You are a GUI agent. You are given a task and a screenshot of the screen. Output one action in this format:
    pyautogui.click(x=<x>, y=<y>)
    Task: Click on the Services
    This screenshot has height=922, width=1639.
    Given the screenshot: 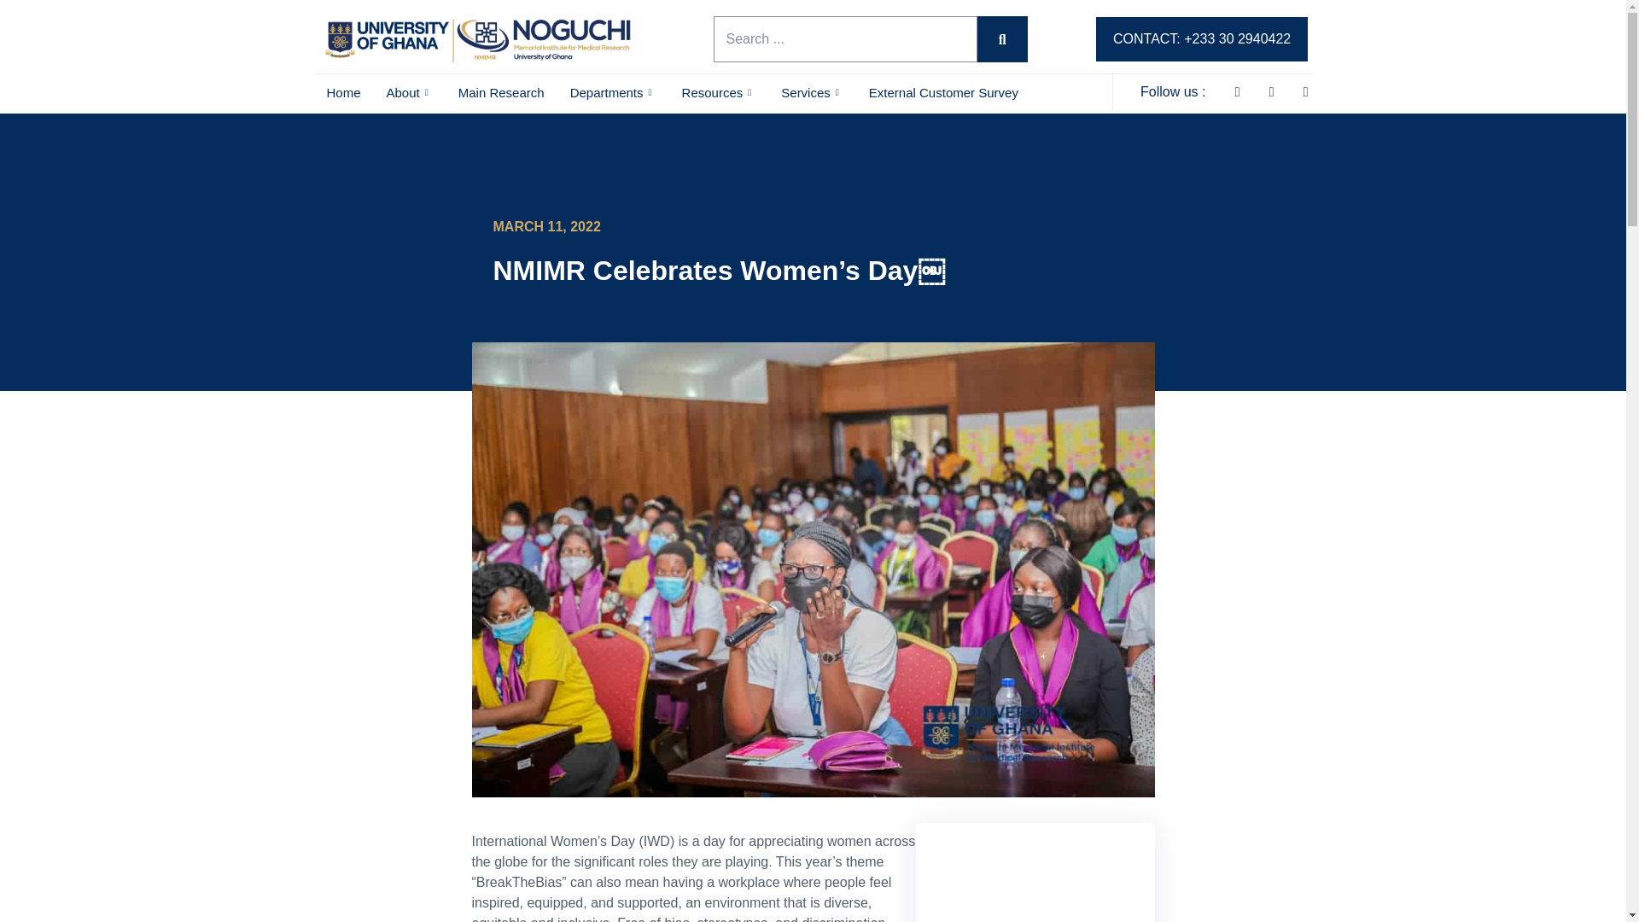 What is the action you would take?
    pyautogui.click(x=812, y=92)
    